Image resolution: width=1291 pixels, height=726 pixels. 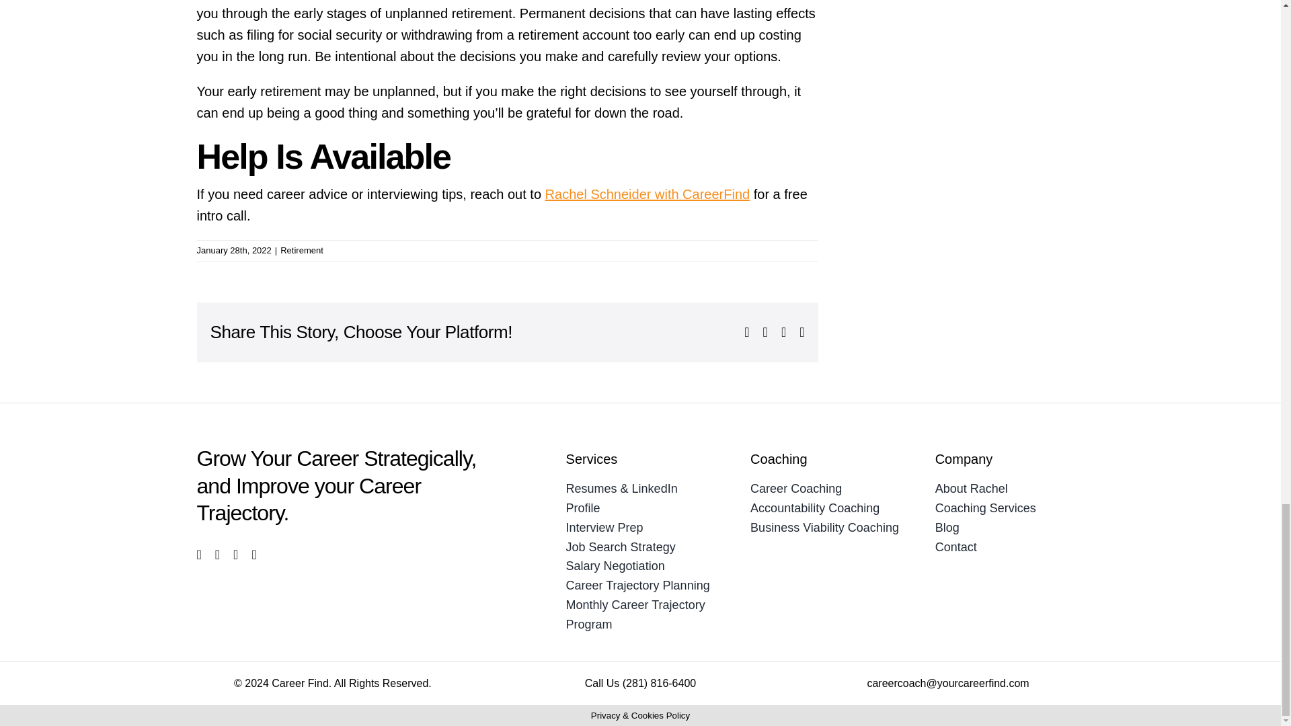 I want to click on Retirement, so click(x=301, y=250).